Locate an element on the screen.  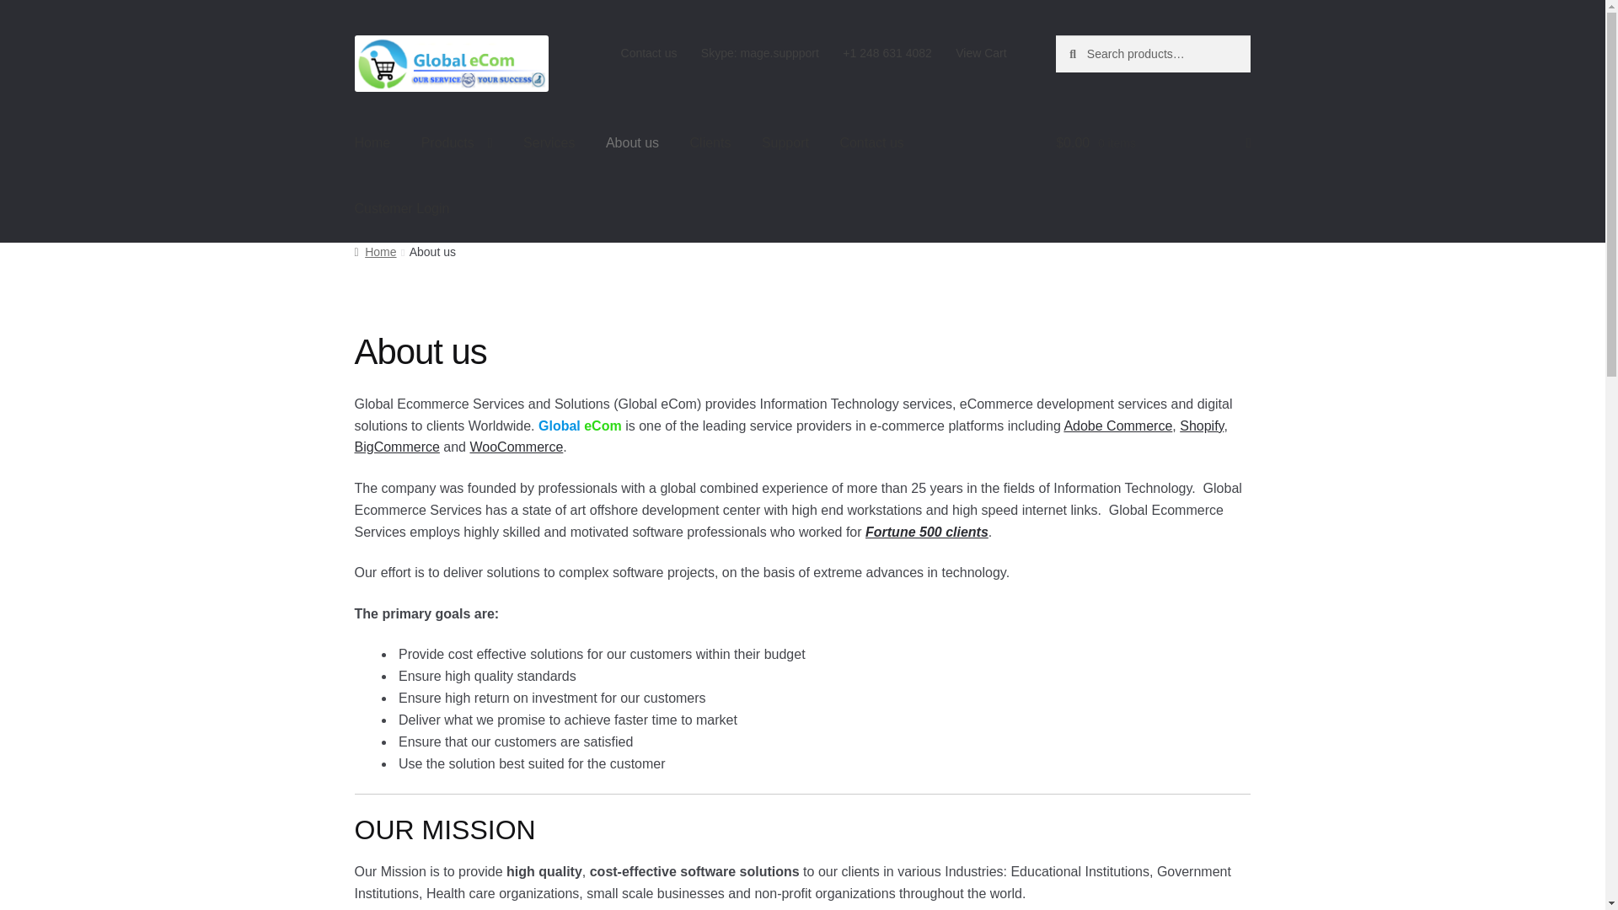
Home is located at coordinates (372, 143).